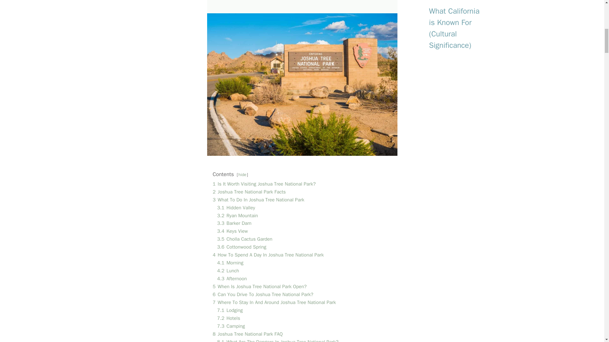 The image size is (609, 342). I want to click on 3.5 Cholla Cactus Garden, so click(244, 239).